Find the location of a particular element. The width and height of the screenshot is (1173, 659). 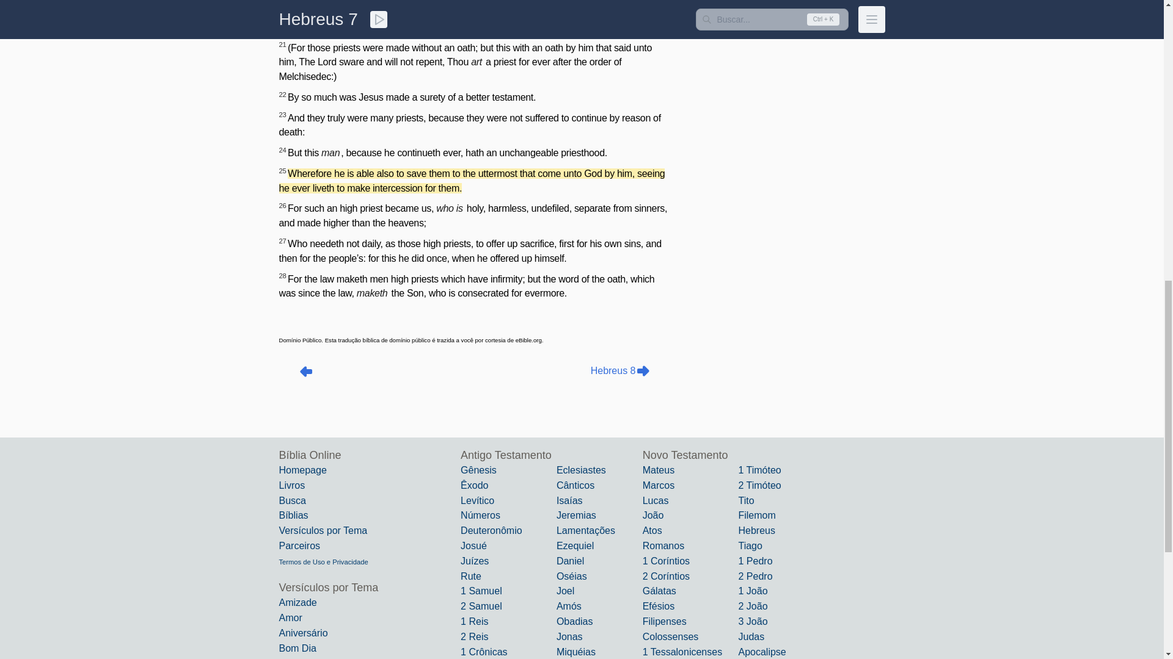

Livros is located at coordinates (292, 485).